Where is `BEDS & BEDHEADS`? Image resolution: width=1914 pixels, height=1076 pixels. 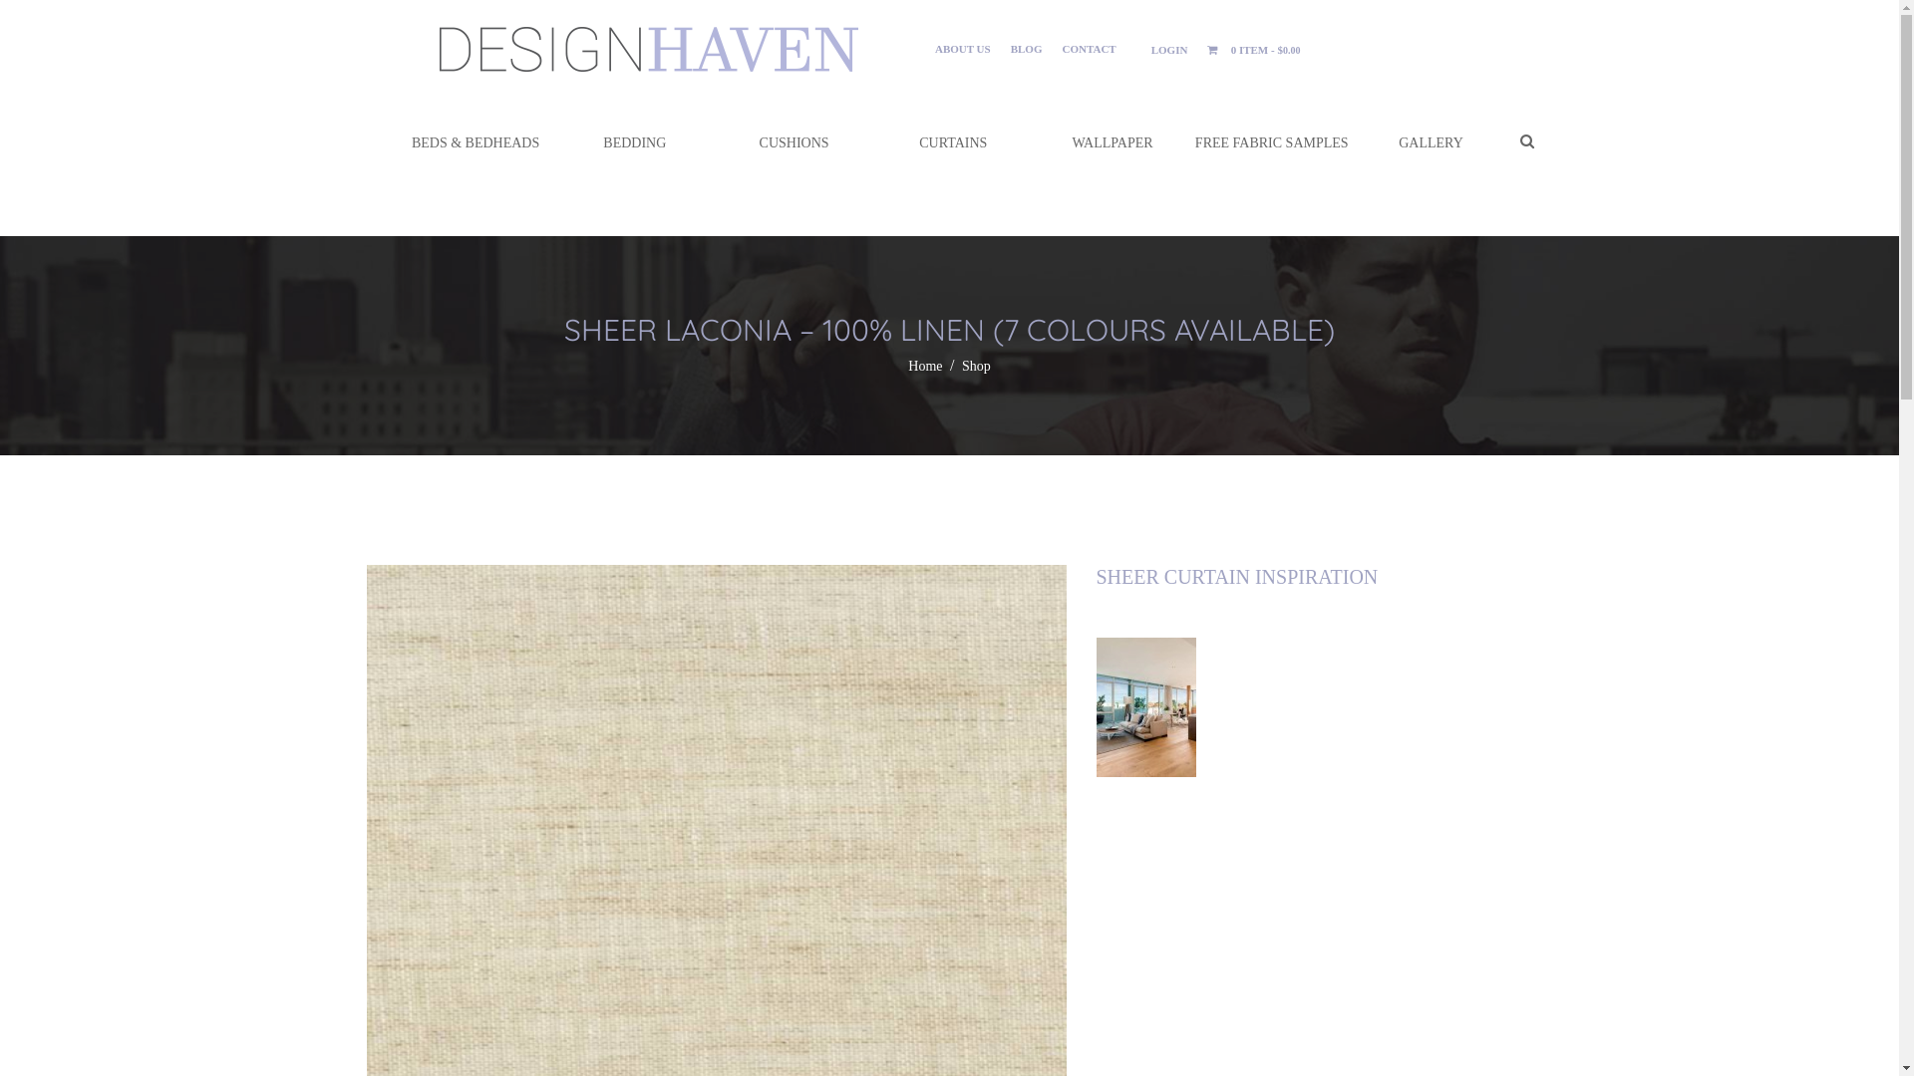
BEDS & BEDHEADS is located at coordinates (475, 143).